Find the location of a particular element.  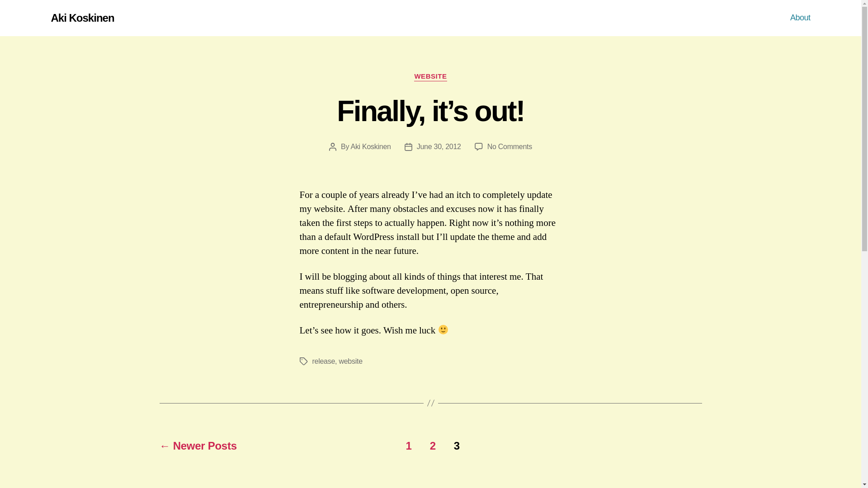

About is located at coordinates (800, 18).